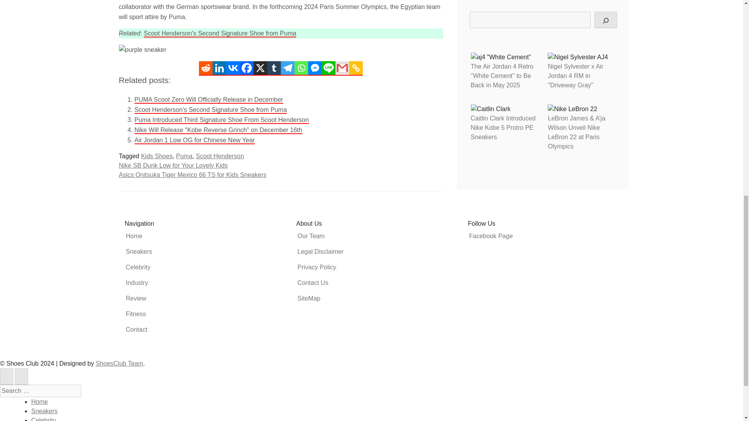 This screenshot has width=749, height=421. I want to click on X, so click(261, 68).